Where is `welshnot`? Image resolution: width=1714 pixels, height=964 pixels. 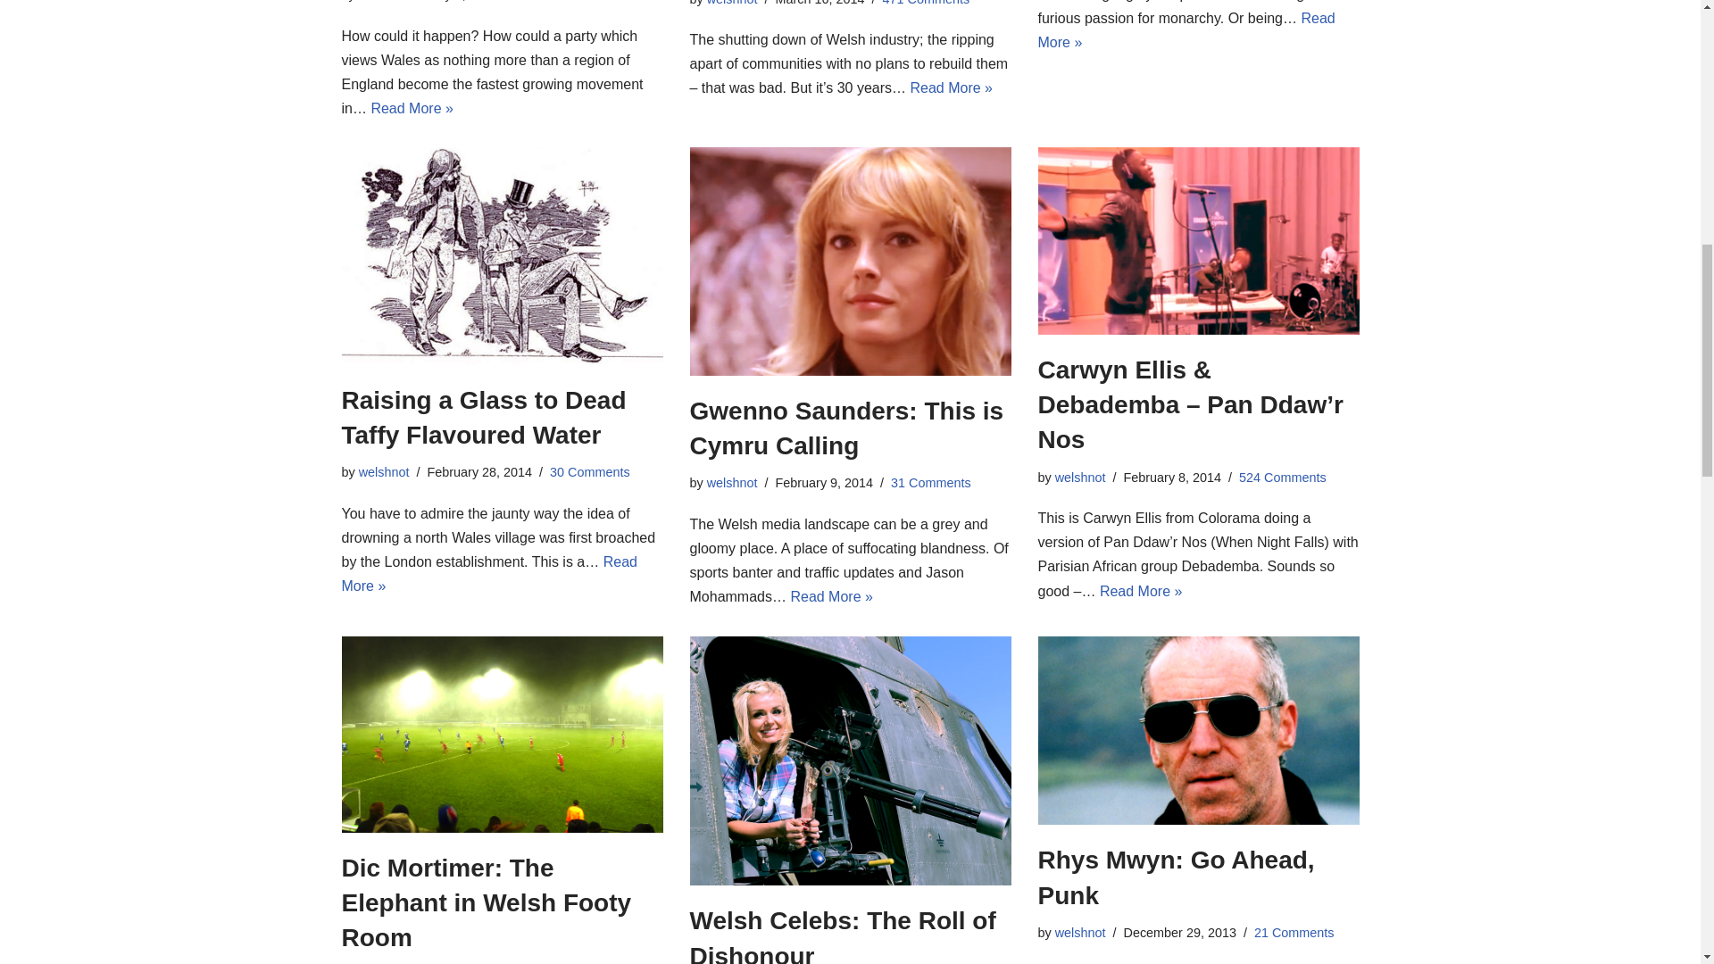 welshnot is located at coordinates (384, 1).